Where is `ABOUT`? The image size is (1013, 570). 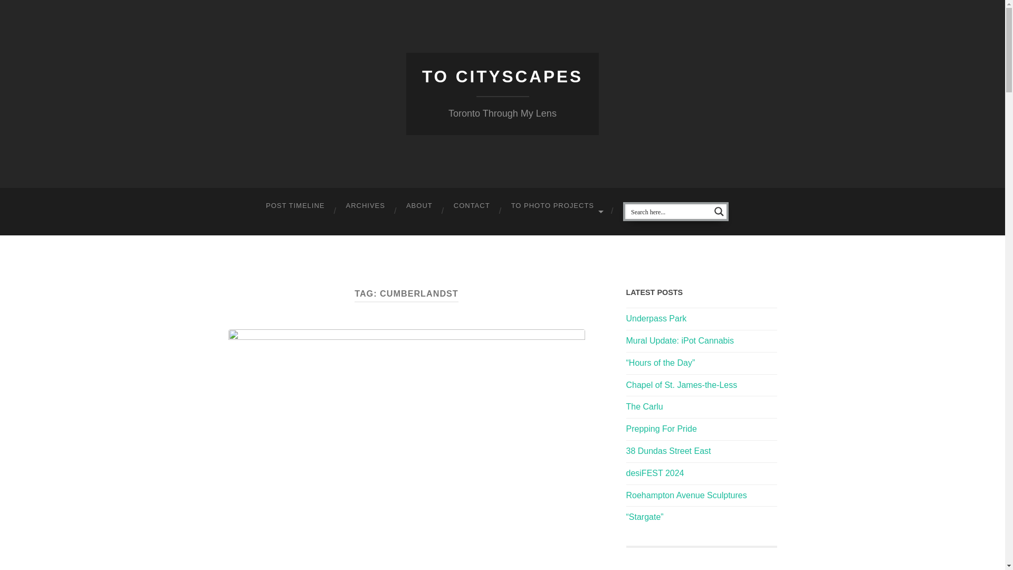
ABOUT is located at coordinates (419, 206).